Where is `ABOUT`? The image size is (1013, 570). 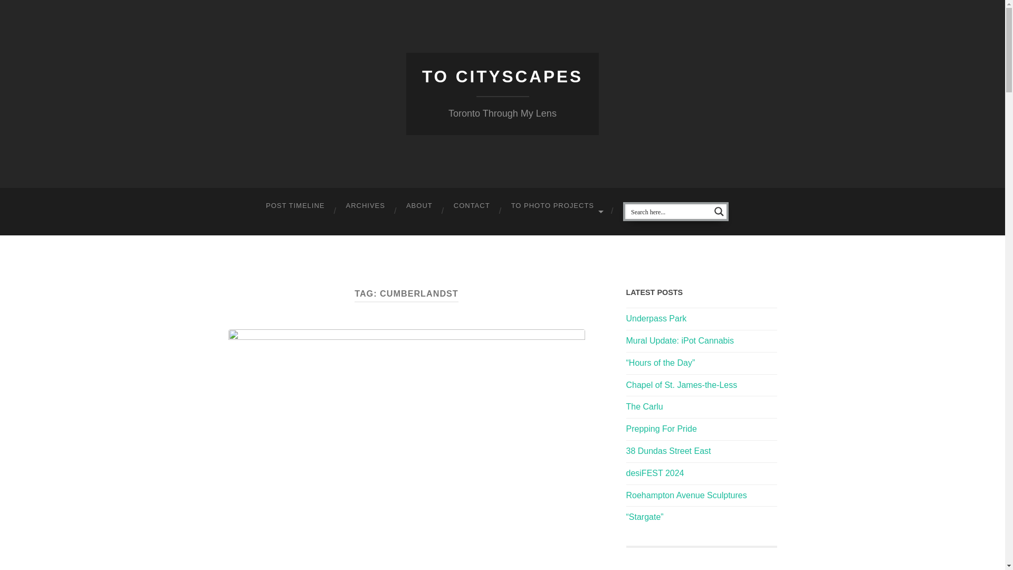
ABOUT is located at coordinates (419, 206).